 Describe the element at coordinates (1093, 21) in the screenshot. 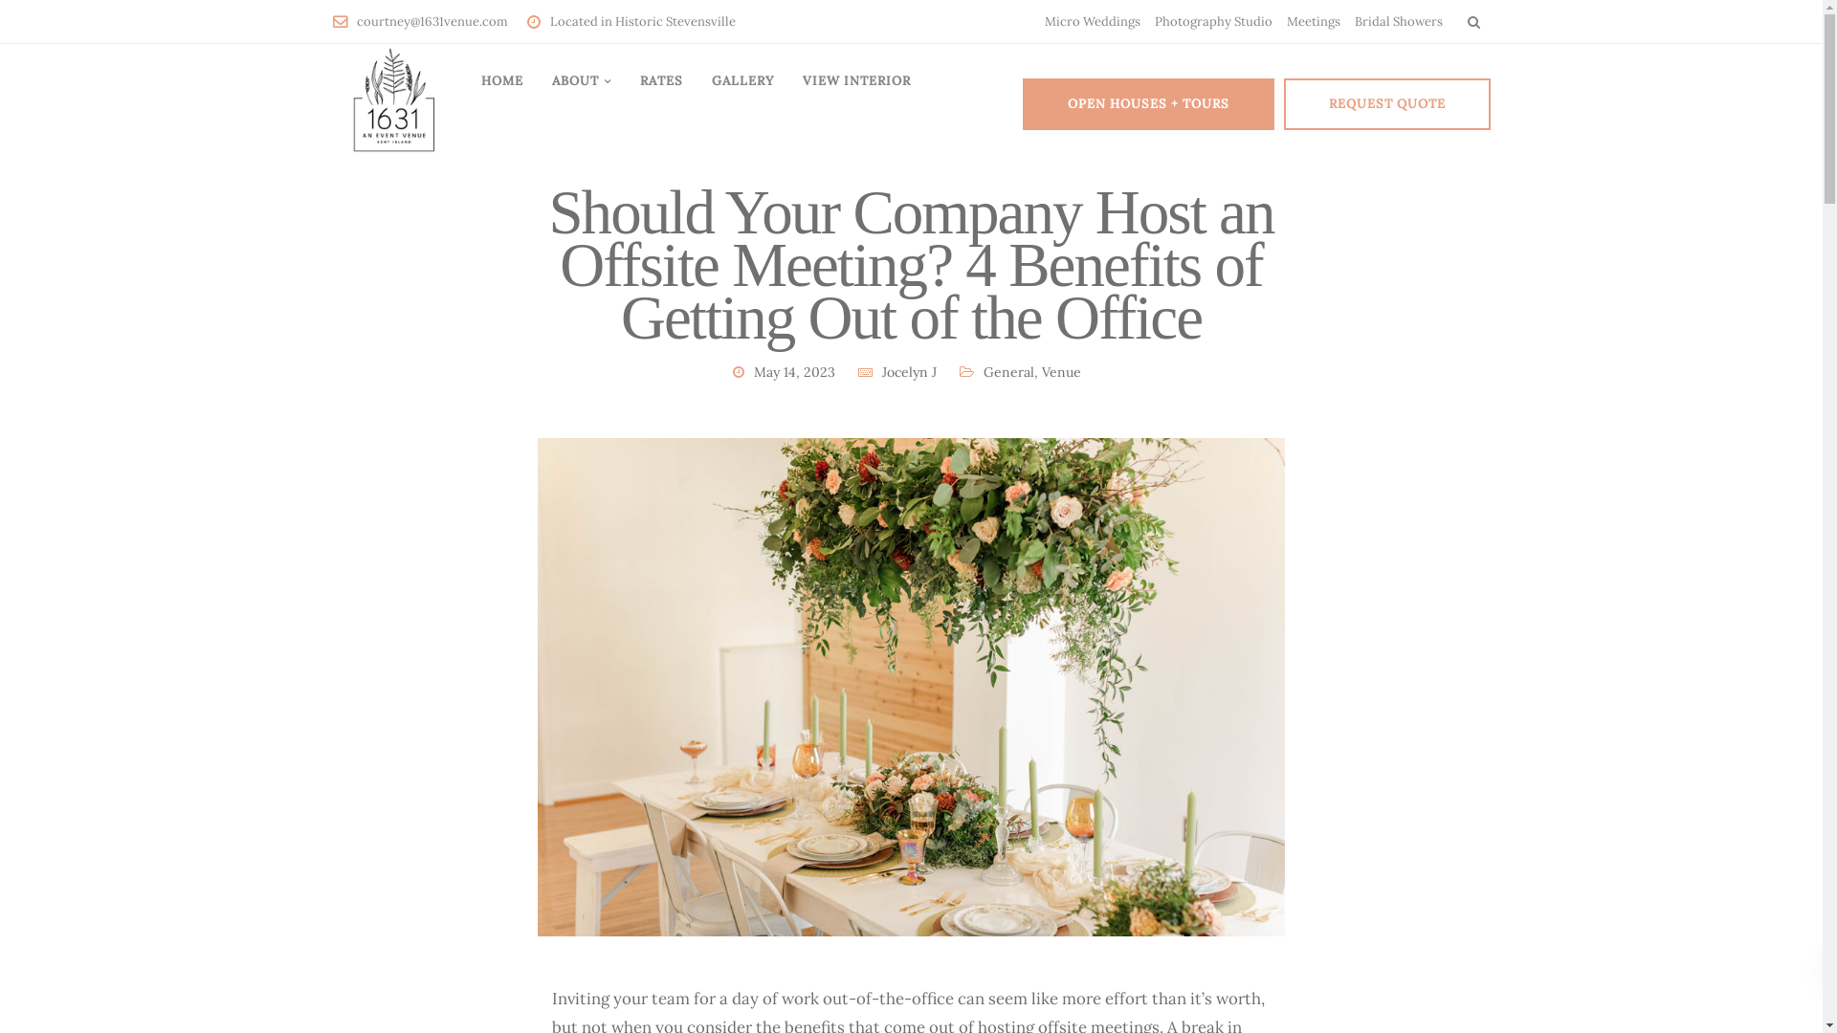

I see `Micro Weddings` at that location.